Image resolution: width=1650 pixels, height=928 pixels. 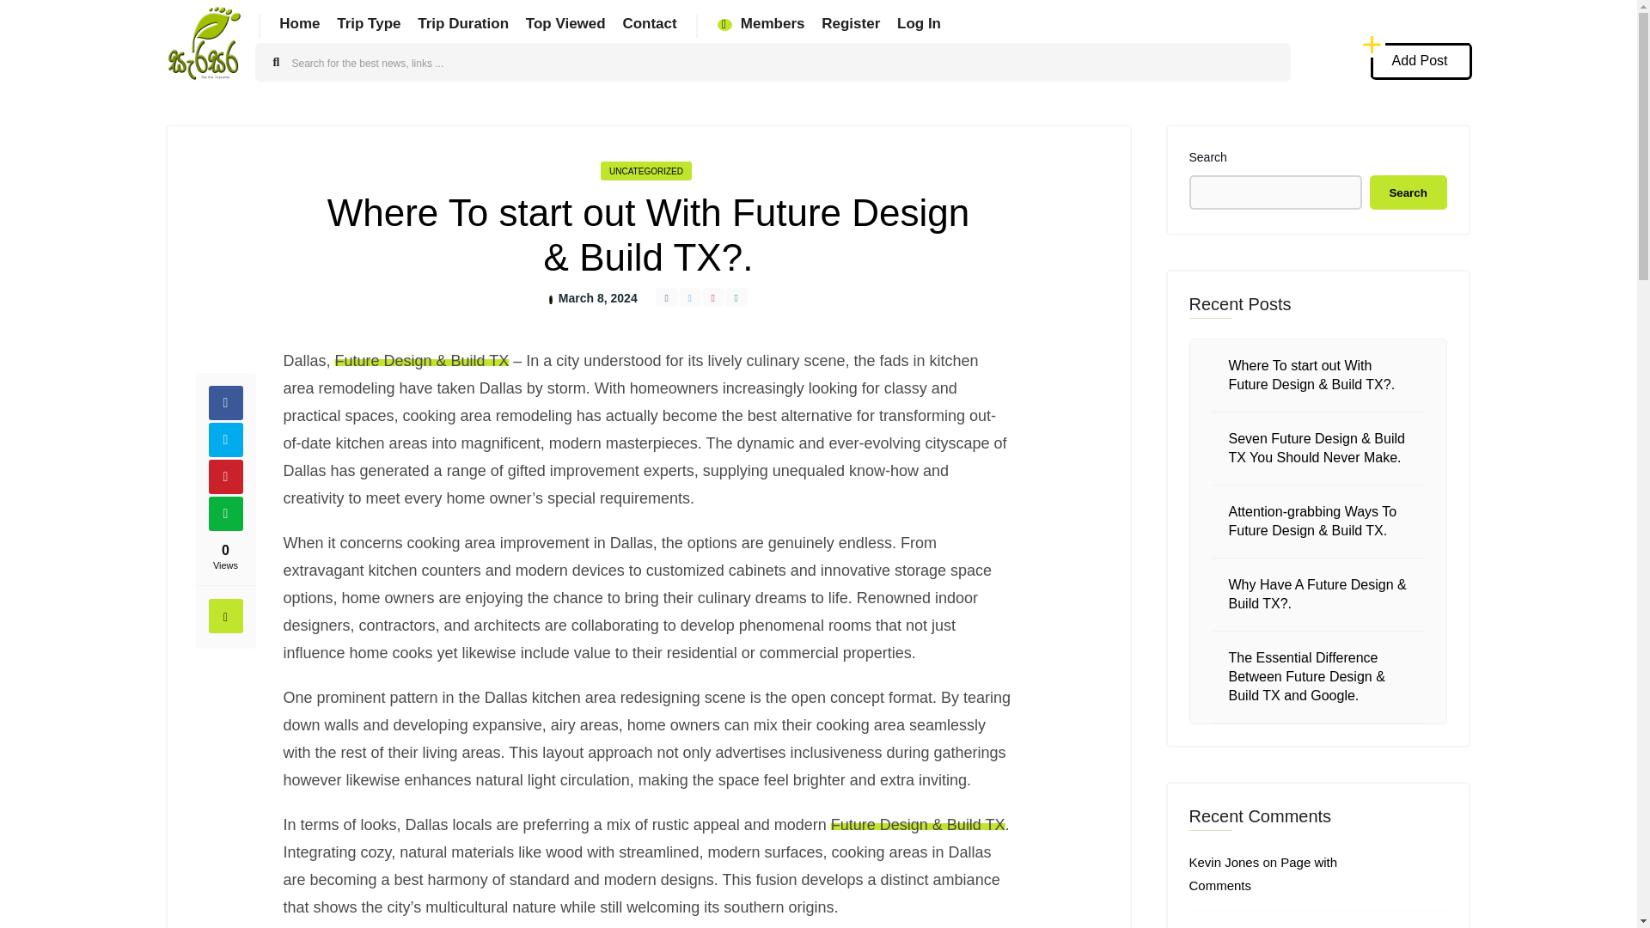 What do you see at coordinates (299, 22) in the screenshot?
I see `Home` at bounding box center [299, 22].